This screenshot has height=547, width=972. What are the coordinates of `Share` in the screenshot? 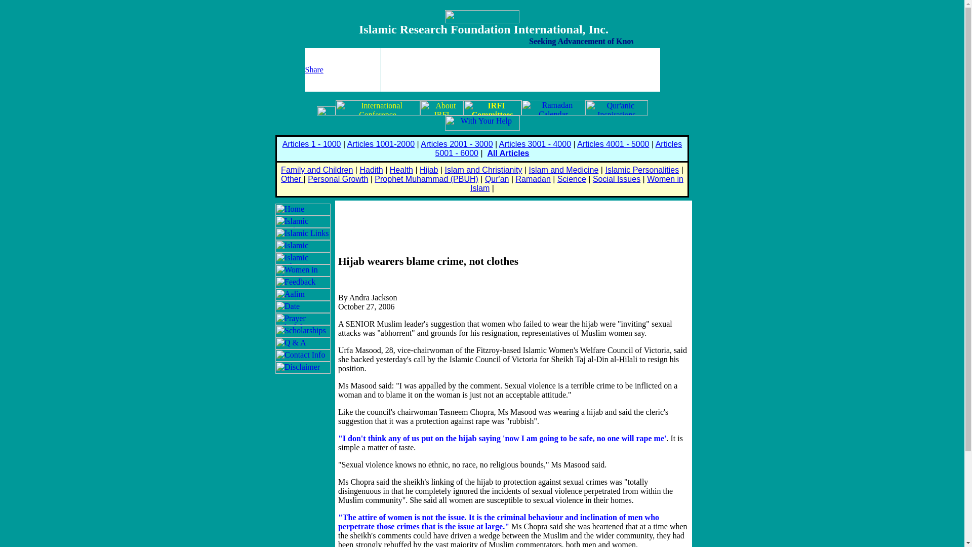 It's located at (314, 69).